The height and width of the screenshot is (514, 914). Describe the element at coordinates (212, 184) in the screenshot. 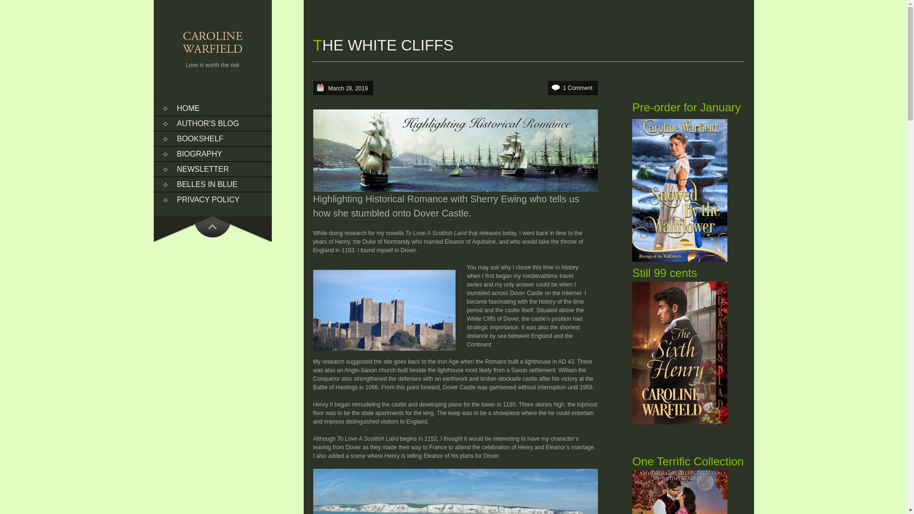

I see `BELLES IN BLUE` at that location.